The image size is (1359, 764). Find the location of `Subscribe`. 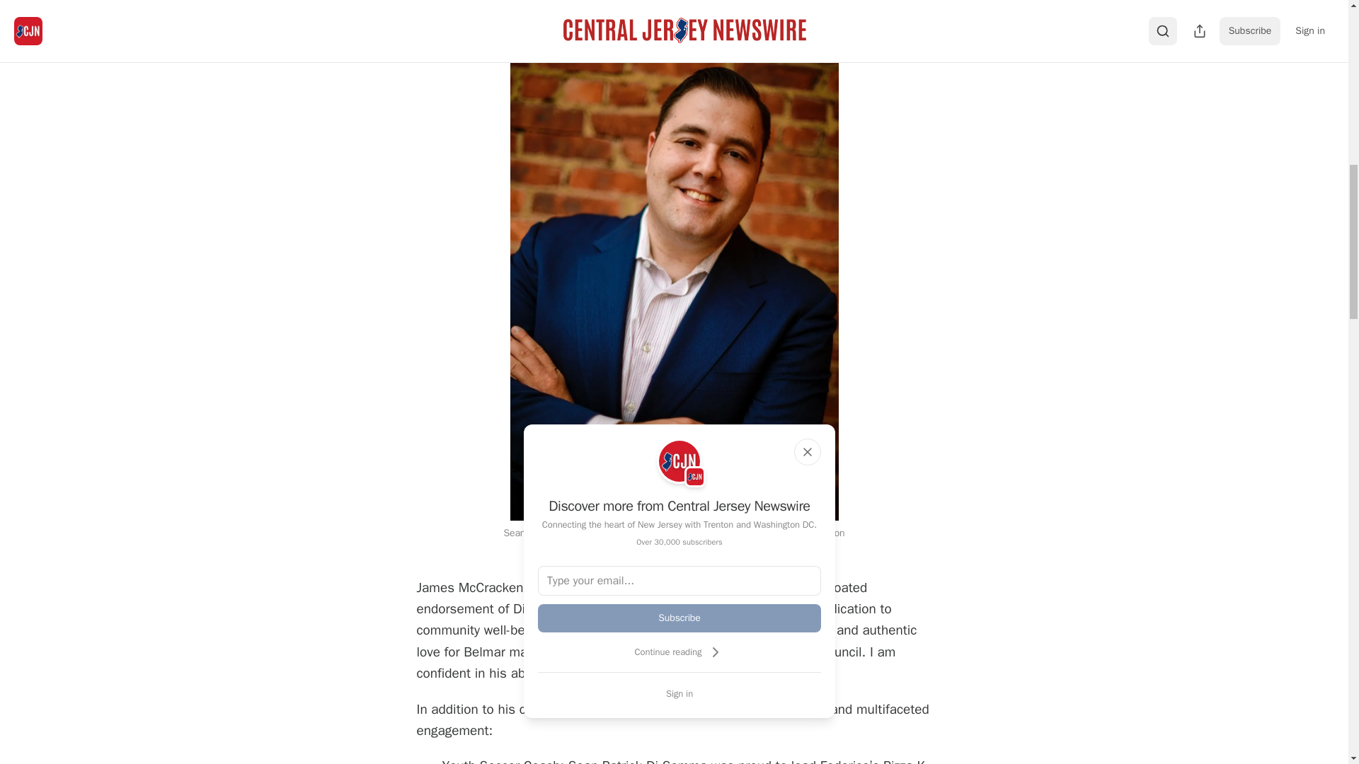

Subscribe is located at coordinates (679, 618).